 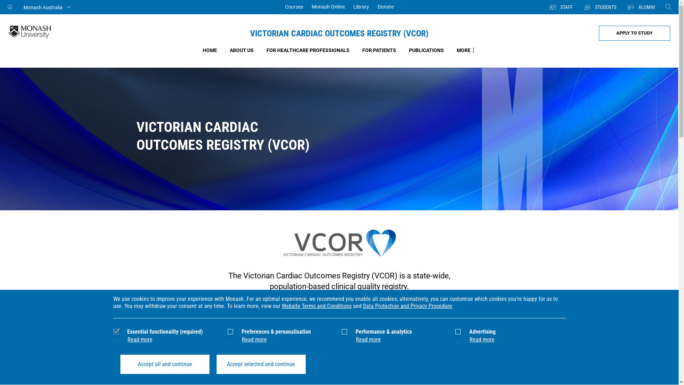 What do you see at coordinates (140, 339) in the screenshot?
I see `Read more` at bounding box center [140, 339].